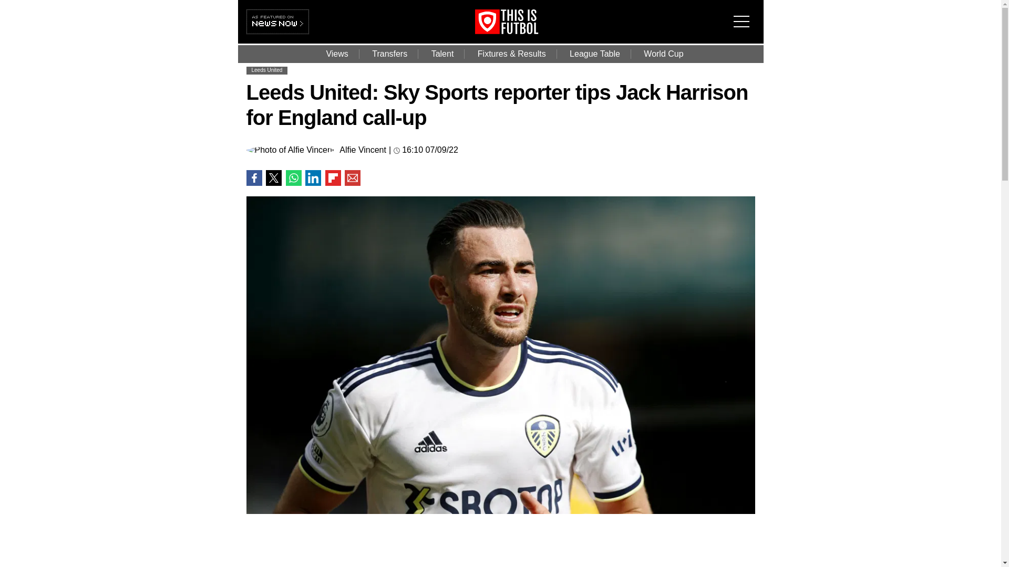  What do you see at coordinates (273, 178) in the screenshot?
I see `share on Twitter` at bounding box center [273, 178].